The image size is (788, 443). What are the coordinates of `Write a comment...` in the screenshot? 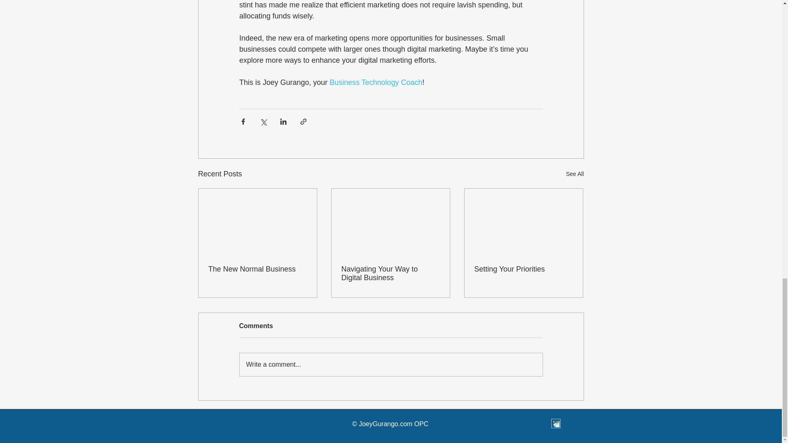 It's located at (391, 364).